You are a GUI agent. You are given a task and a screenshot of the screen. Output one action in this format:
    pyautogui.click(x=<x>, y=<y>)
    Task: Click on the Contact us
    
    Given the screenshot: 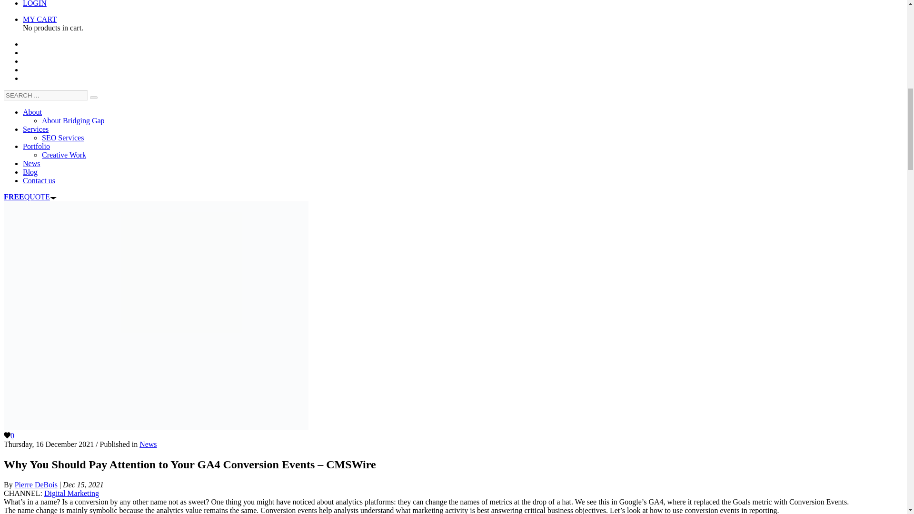 What is the action you would take?
    pyautogui.click(x=39, y=180)
    